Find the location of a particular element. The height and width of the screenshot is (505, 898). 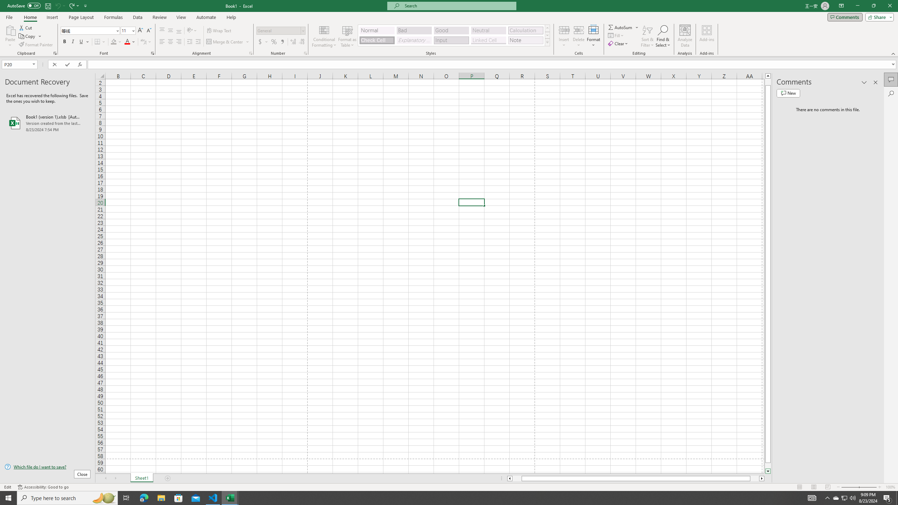

Number Format is located at coordinates (279, 30).